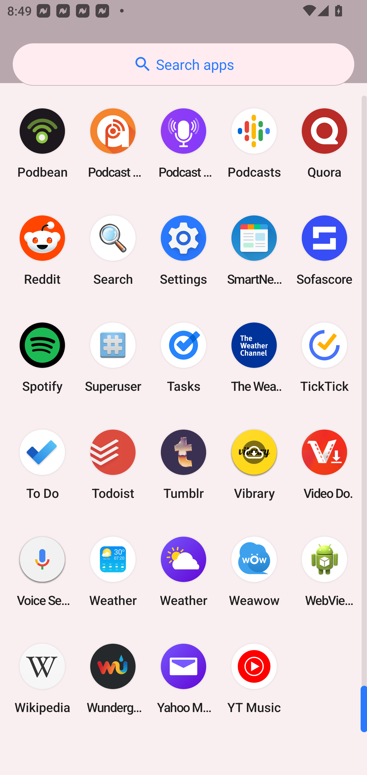  I want to click on WebView Browser Tester, so click(324, 572).